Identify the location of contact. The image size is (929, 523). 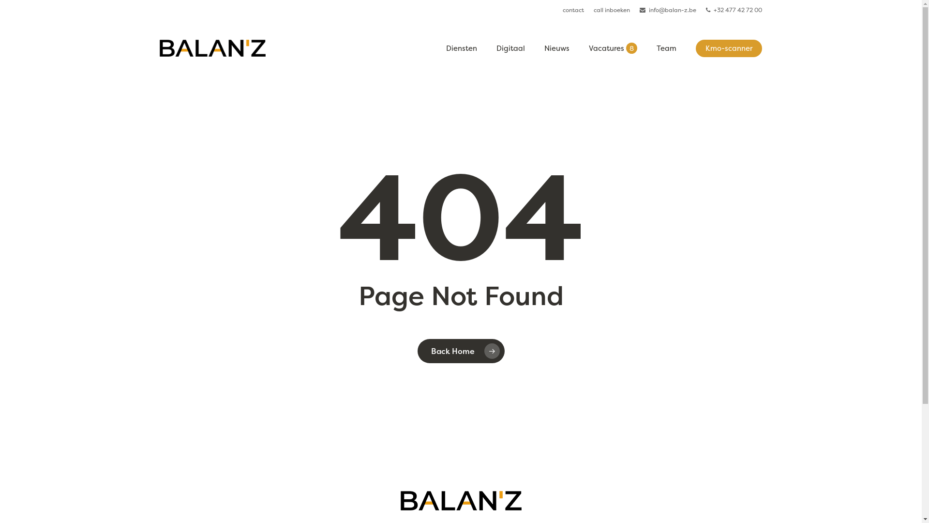
(573, 10).